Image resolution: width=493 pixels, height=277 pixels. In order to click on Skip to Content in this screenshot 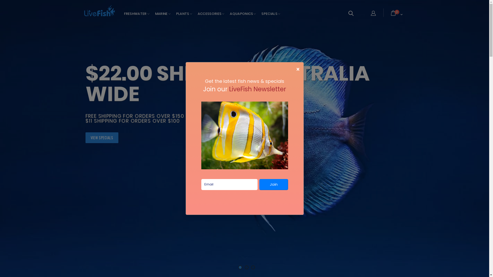, I will do `click(343, 10)`.